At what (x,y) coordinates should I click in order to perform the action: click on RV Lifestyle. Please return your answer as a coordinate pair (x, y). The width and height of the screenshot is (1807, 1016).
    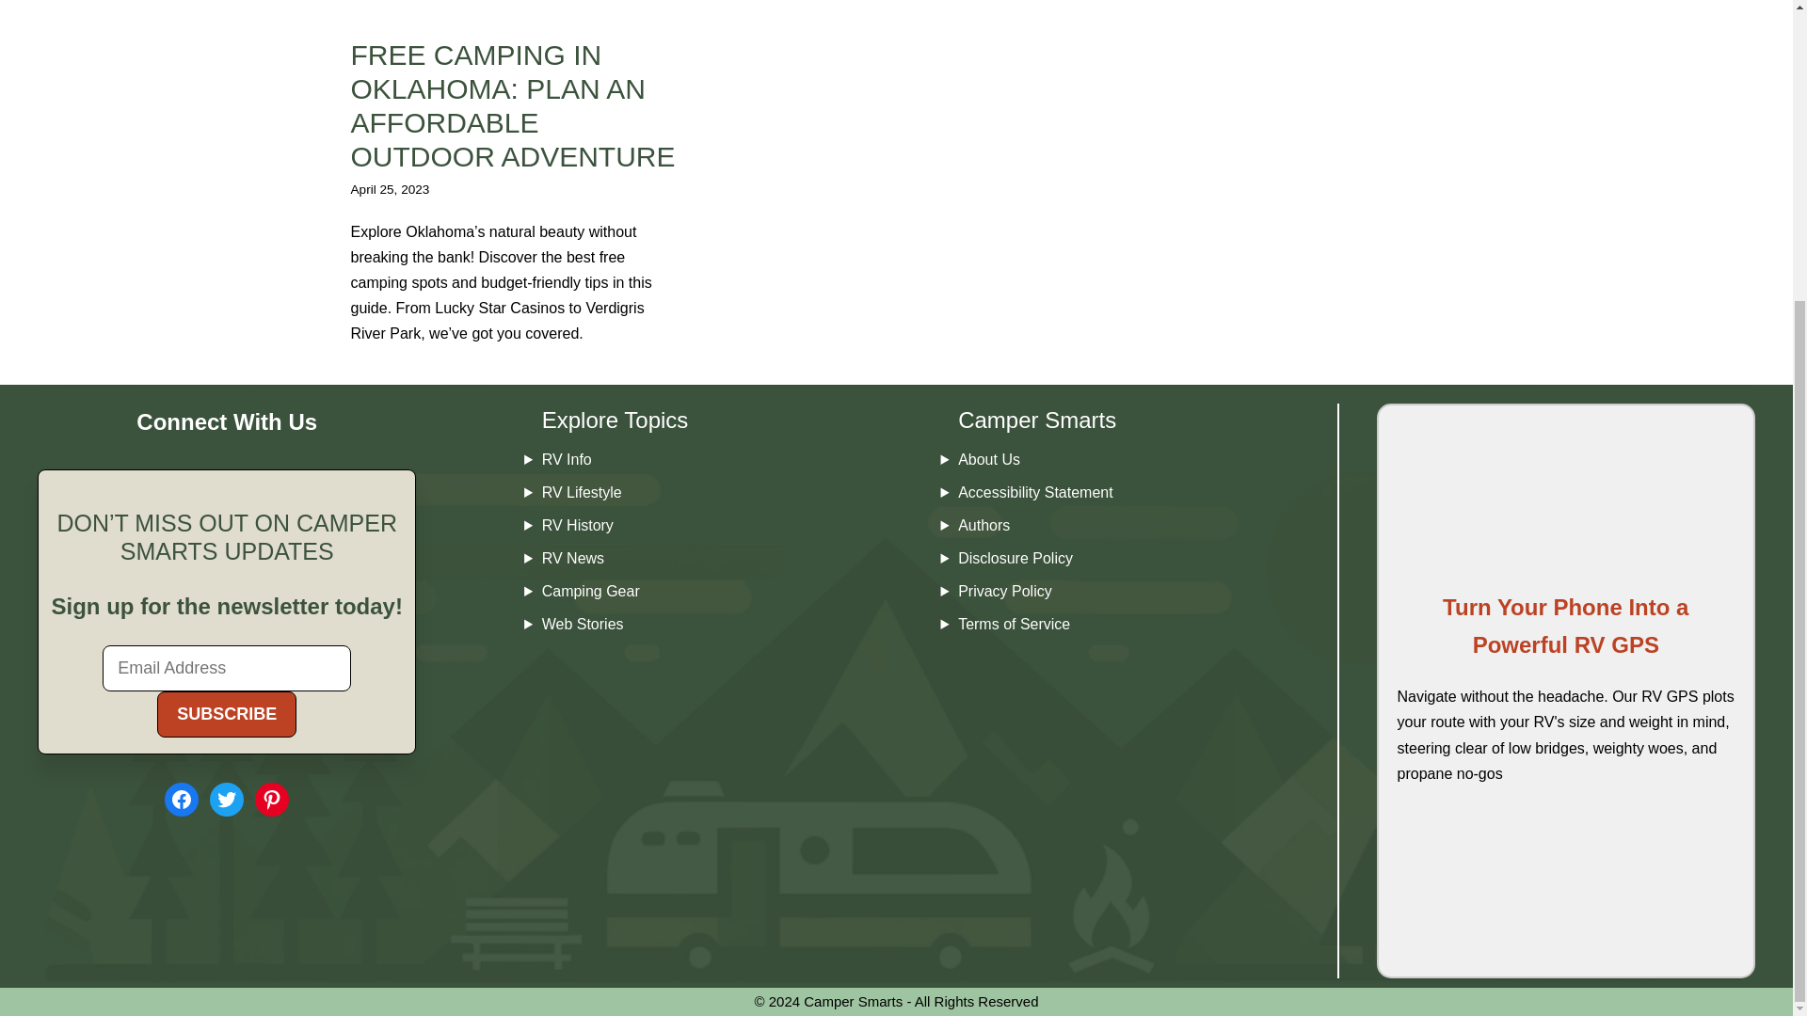
    Looking at the image, I should click on (582, 493).